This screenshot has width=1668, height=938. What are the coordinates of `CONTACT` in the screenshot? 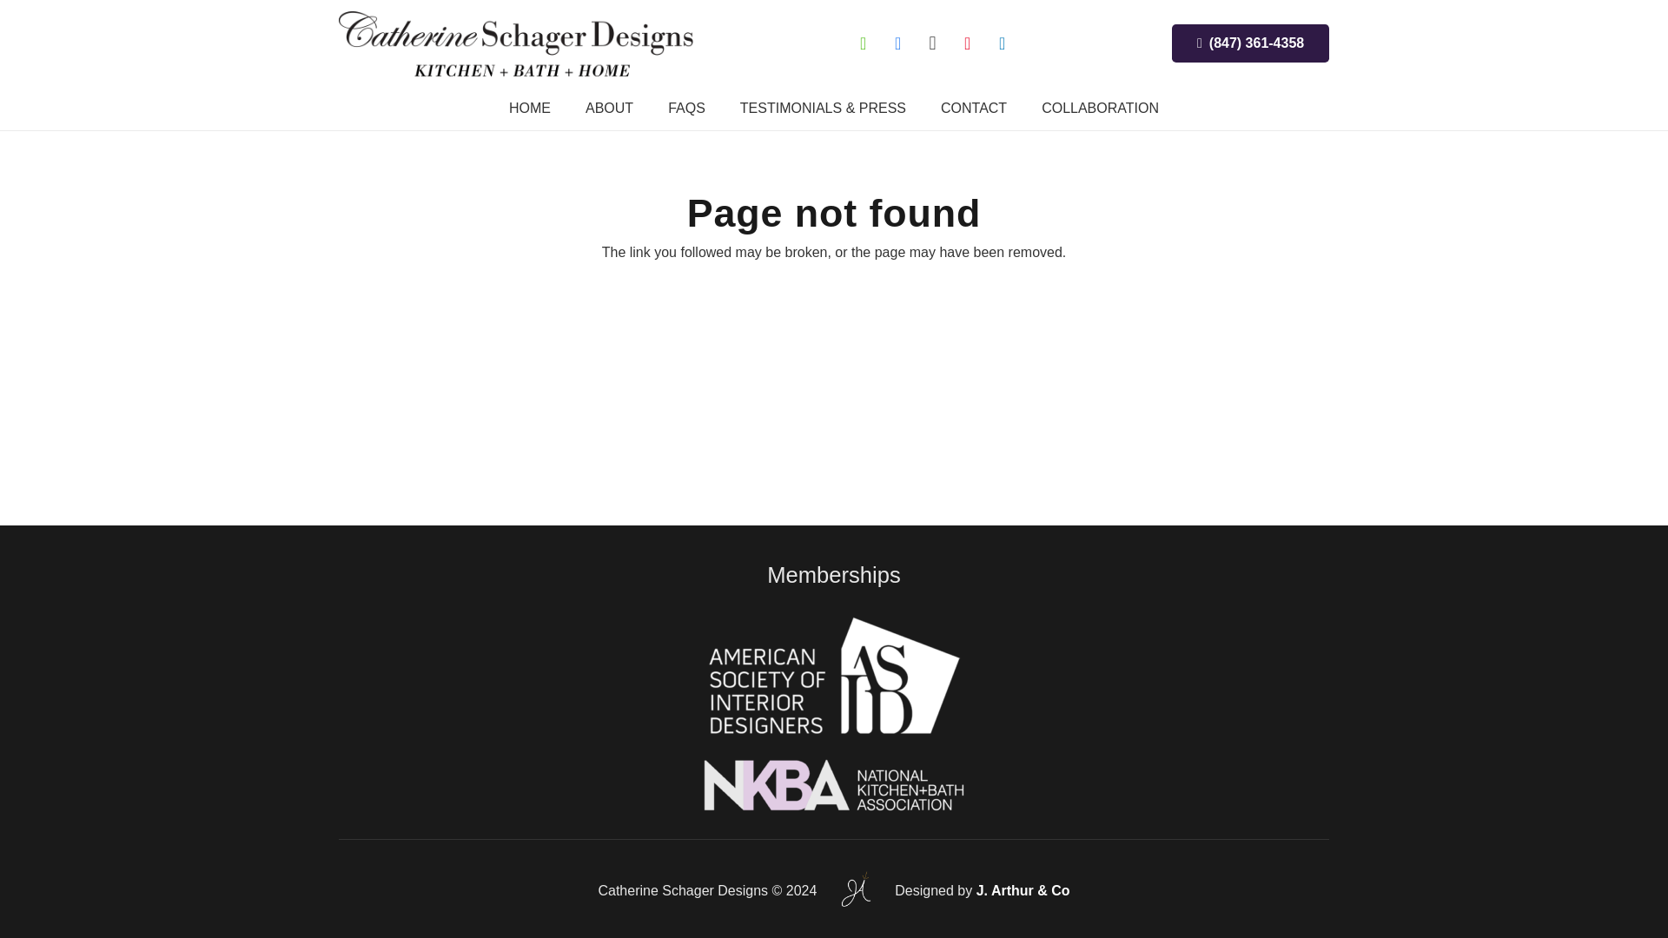 It's located at (973, 109).